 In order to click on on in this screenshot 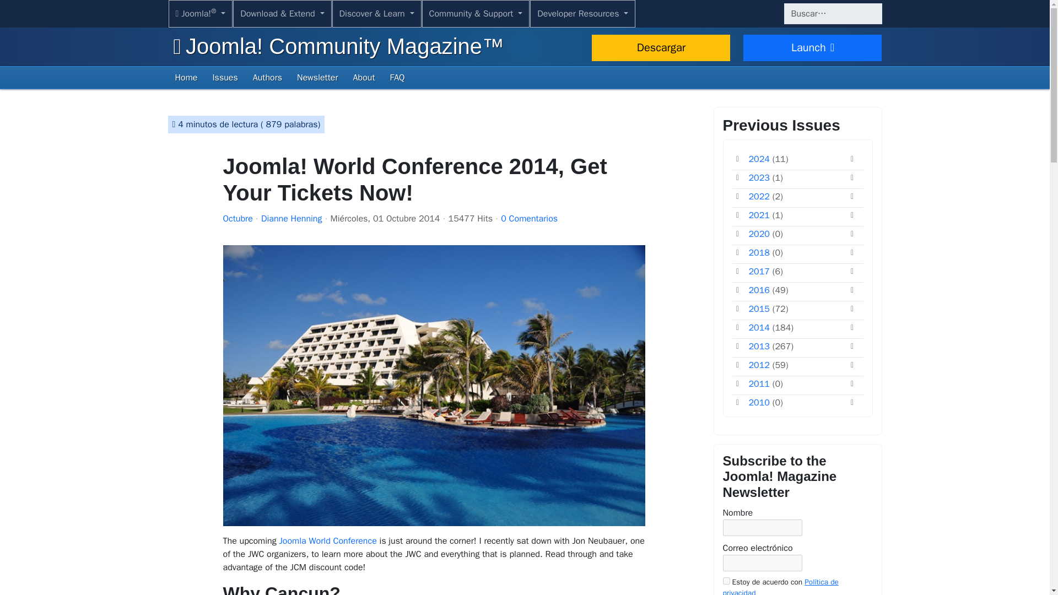, I will do `click(726, 581)`.